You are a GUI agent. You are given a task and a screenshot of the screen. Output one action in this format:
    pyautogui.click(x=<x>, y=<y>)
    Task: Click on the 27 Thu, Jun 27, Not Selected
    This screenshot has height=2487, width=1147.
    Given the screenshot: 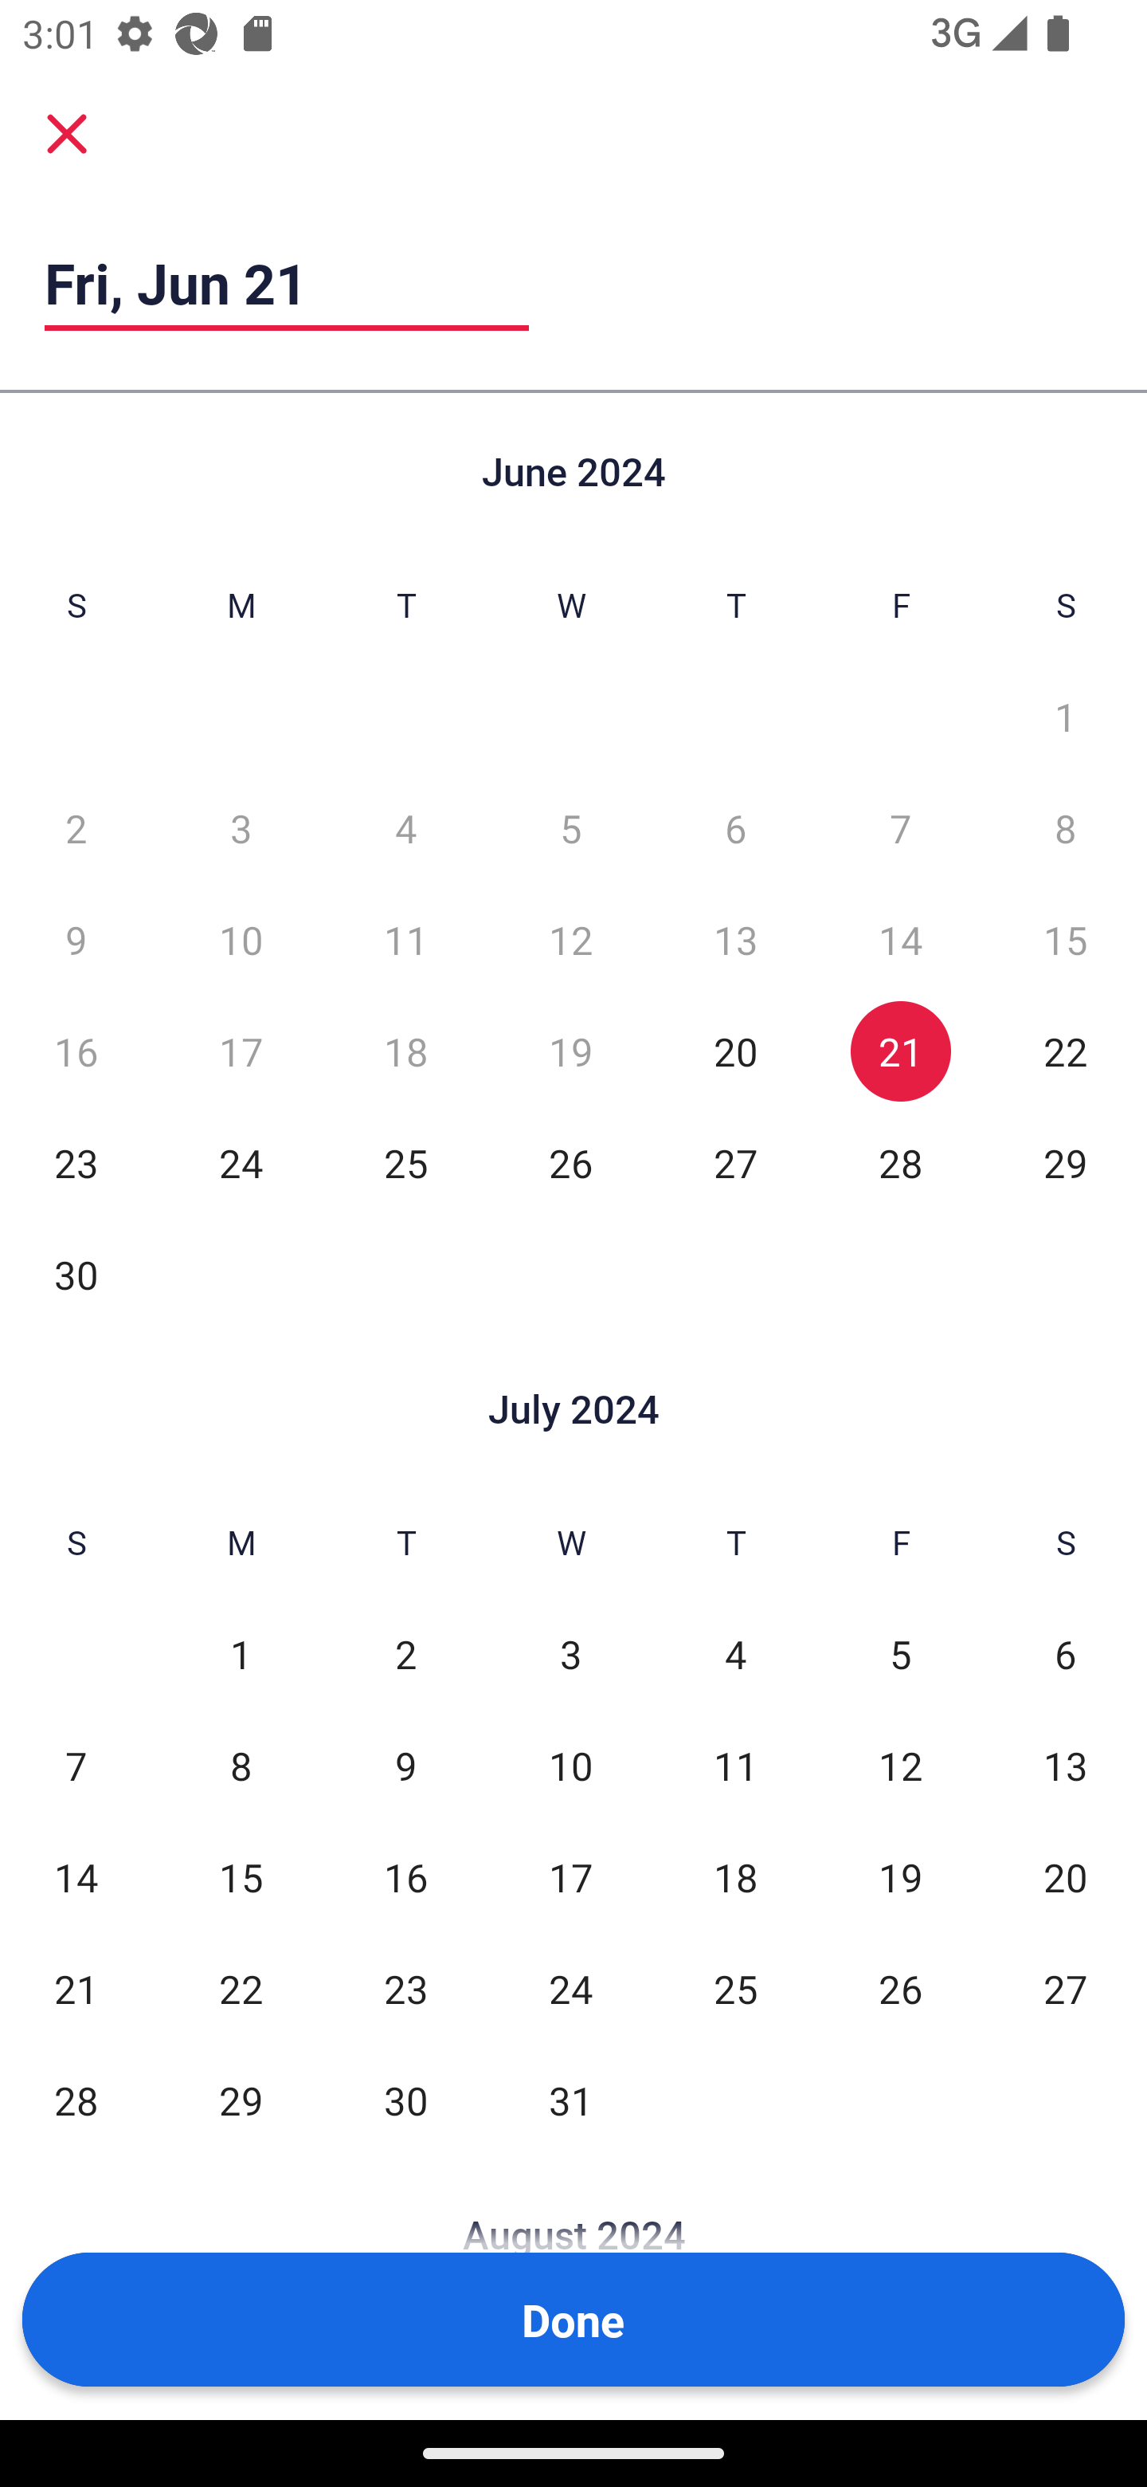 What is the action you would take?
    pyautogui.click(x=735, y=1162)
    